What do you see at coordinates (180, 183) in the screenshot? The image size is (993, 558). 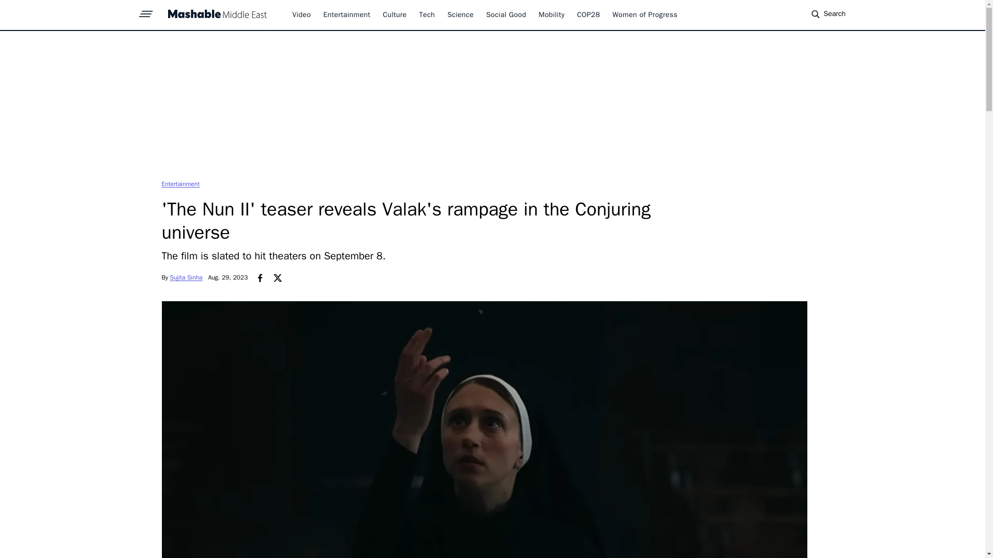 I see `Entertainment` at bounding box center [180, 183].